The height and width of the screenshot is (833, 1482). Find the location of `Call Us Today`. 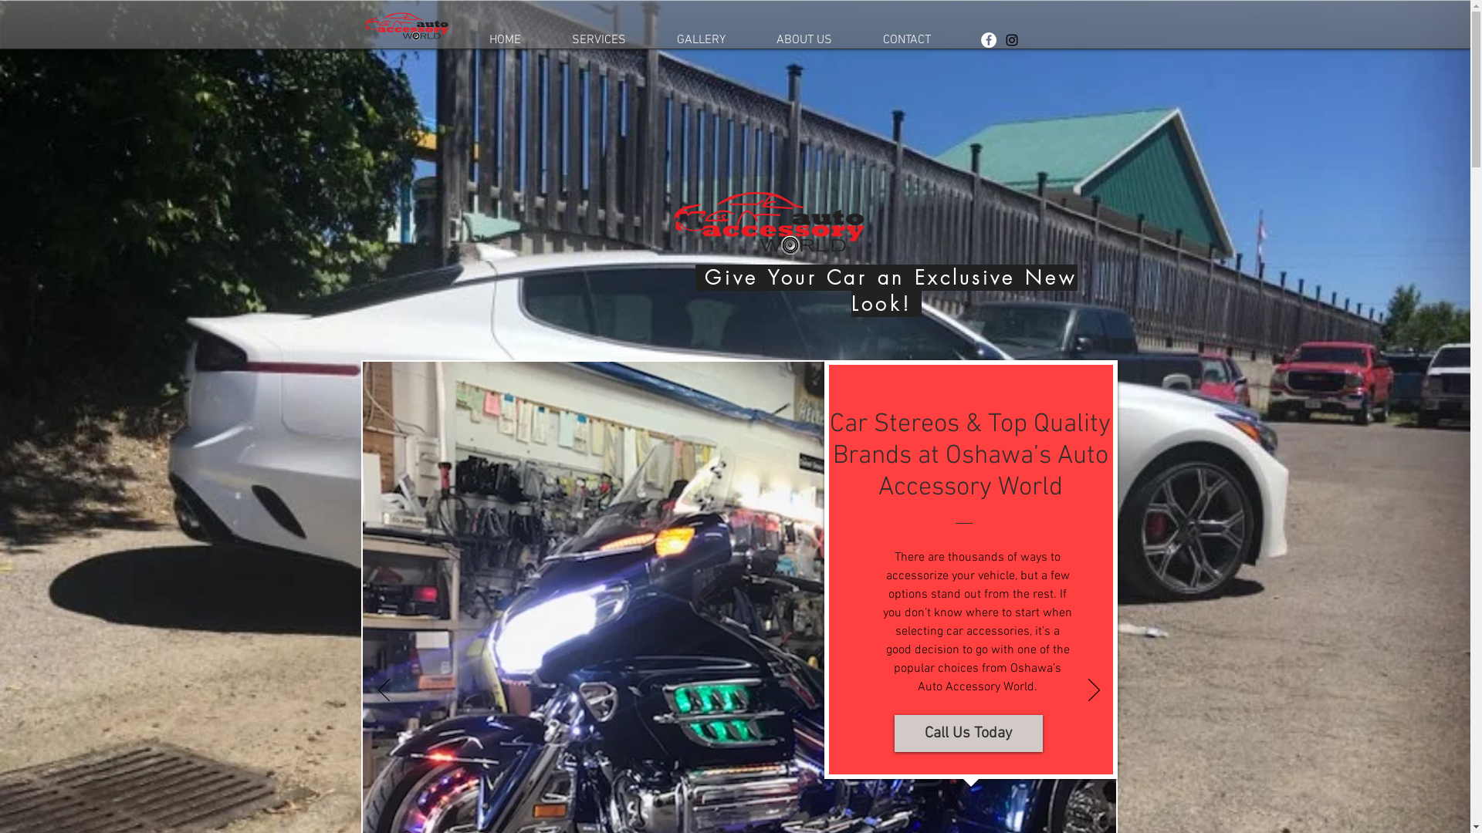

Call Us Today is located at coordinates (968, 734).